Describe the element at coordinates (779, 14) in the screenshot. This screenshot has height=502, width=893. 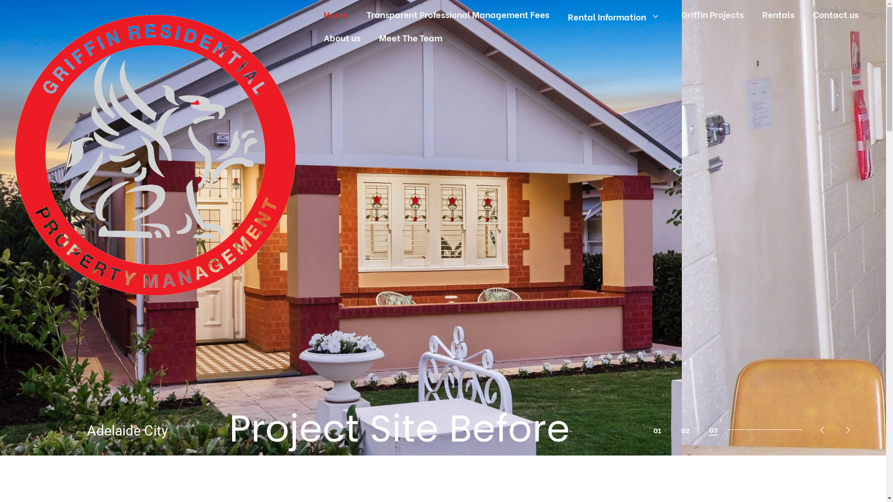
I see `Rentals` at that location.